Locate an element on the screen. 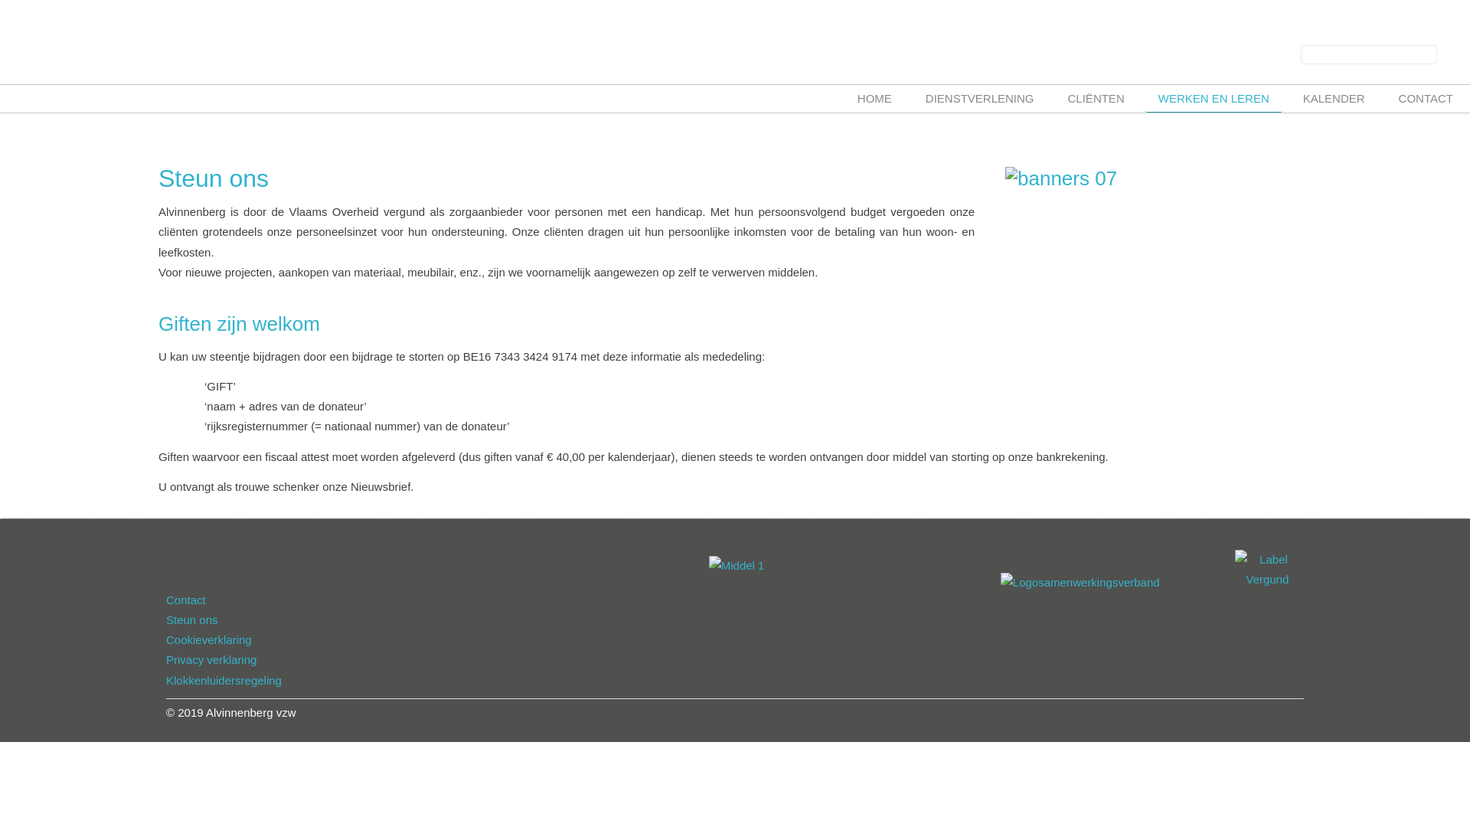  DIENSTVERLENING is located at coordinates (980, 99).